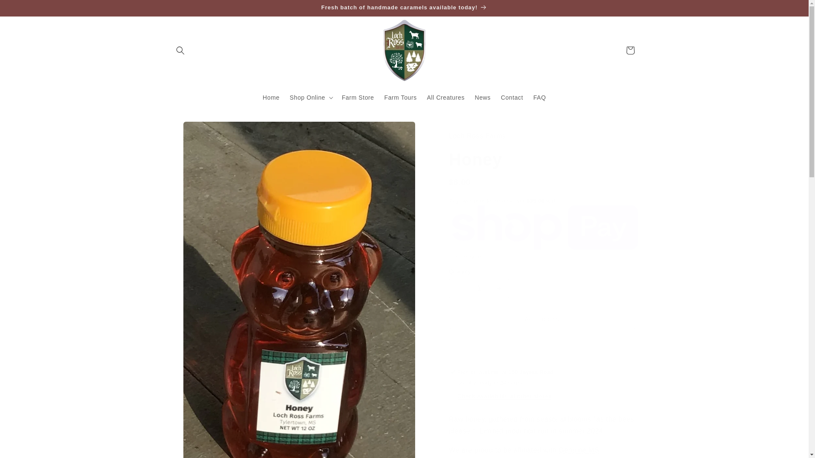 This screenshot has height=458, width=815. What do you see at coordinates (512, 97) in the screenshot?
I see `Contact` at bounding box center [512, 97].